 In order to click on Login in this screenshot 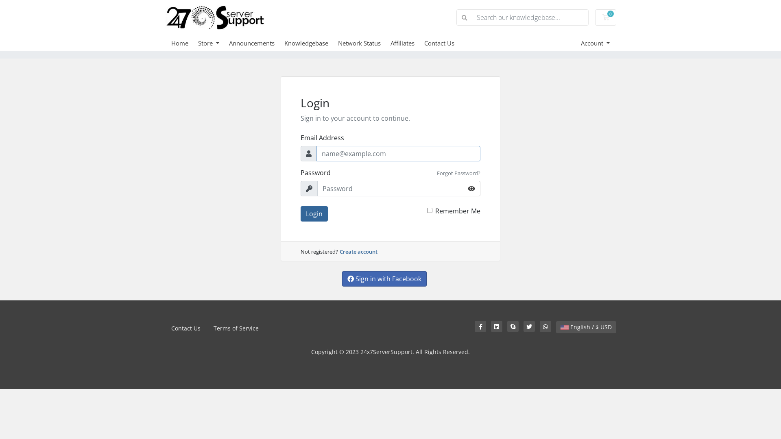, I will do `click(314, 214)`.